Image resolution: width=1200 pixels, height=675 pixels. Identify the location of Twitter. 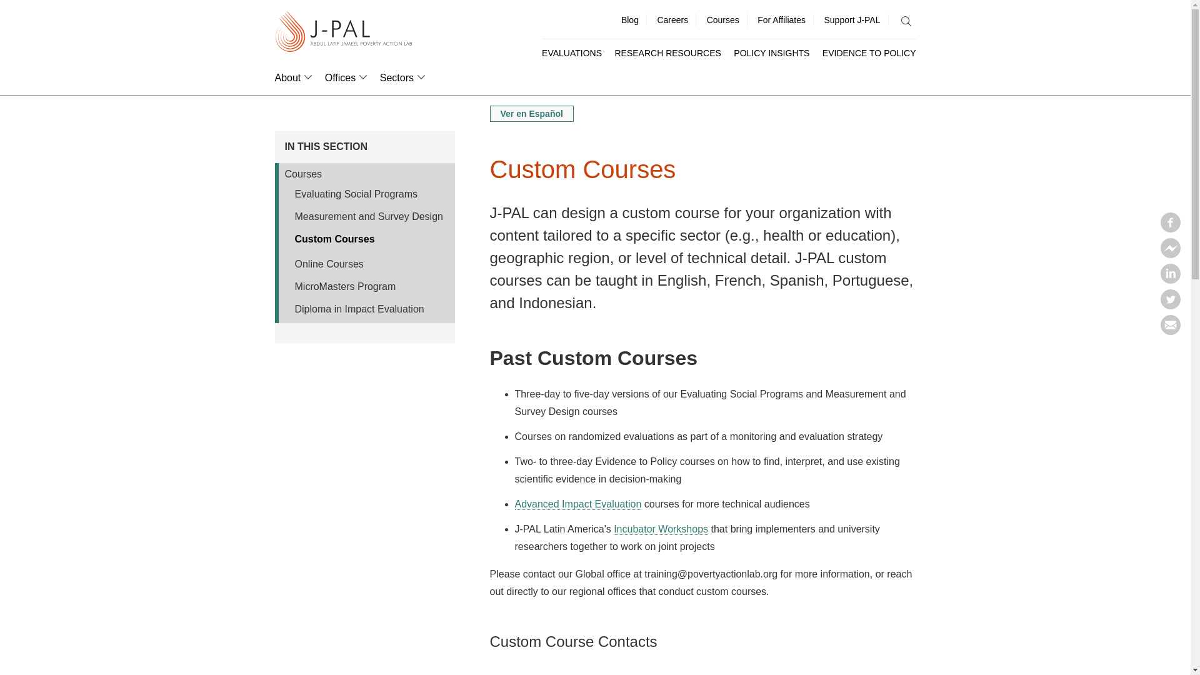
(1170, 305).